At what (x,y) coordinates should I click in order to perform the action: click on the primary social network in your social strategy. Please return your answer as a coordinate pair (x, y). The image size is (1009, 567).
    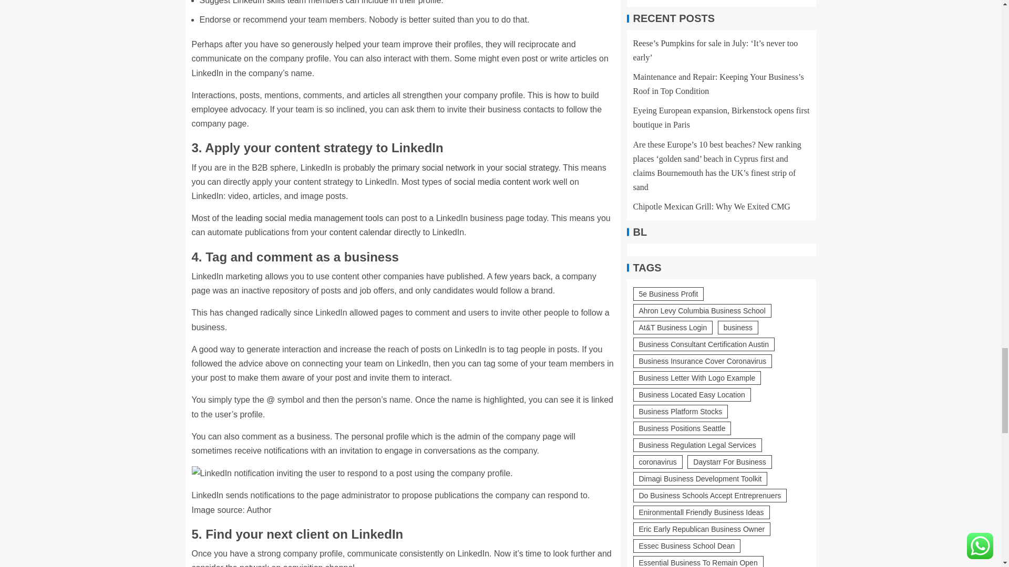
    Looking at the image, I should click on (468, 168).